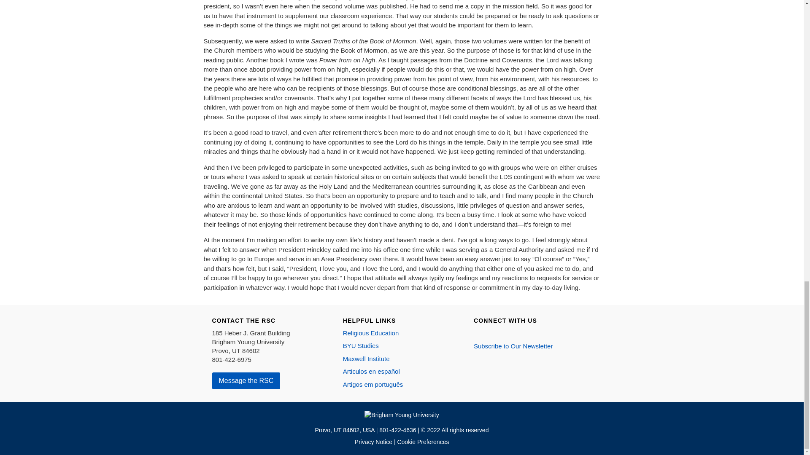 This screenshot has height=455, width=810. I want to click on Facebook, so click(478, 333).